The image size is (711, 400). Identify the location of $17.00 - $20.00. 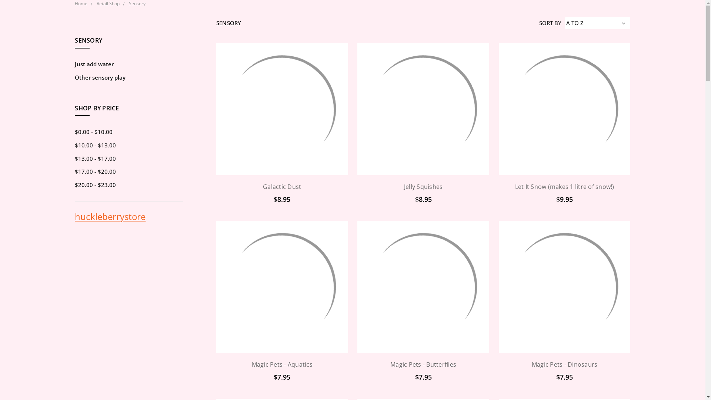
(129, 172).